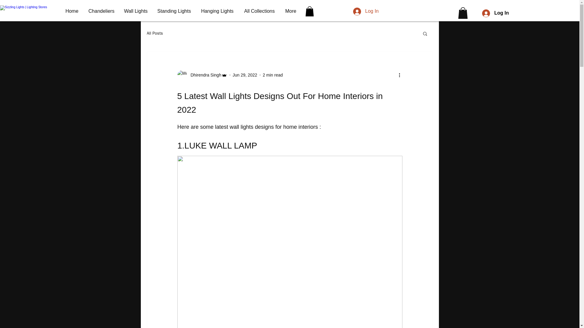 This screenshot has width=584, height=328. What do you see at coordinates (174, 11) in the screenshot?
I see `Standing Lights` at bounding box center [174, 11].